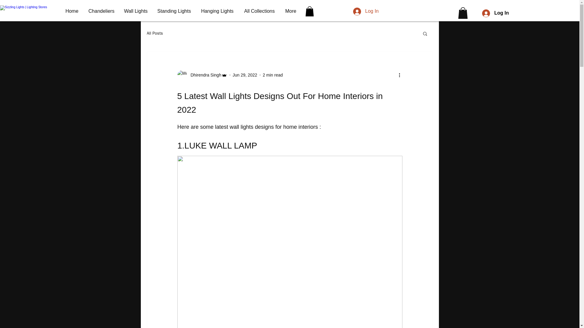 This screenshot has width=584, height=328. What do you see at coordinates (174, 11) in the screenshot?
I see `Standing Lights` at bounding box center [174, 11].